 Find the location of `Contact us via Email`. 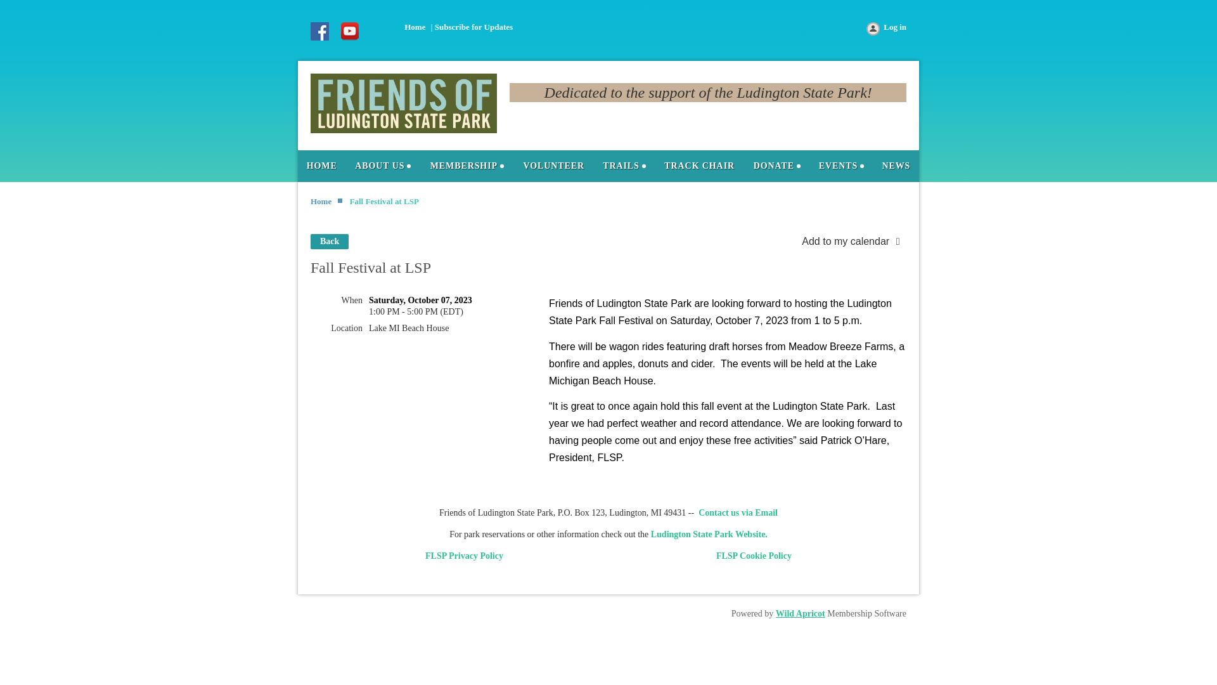

Contact us via Email is located at coordinates (738, 512).